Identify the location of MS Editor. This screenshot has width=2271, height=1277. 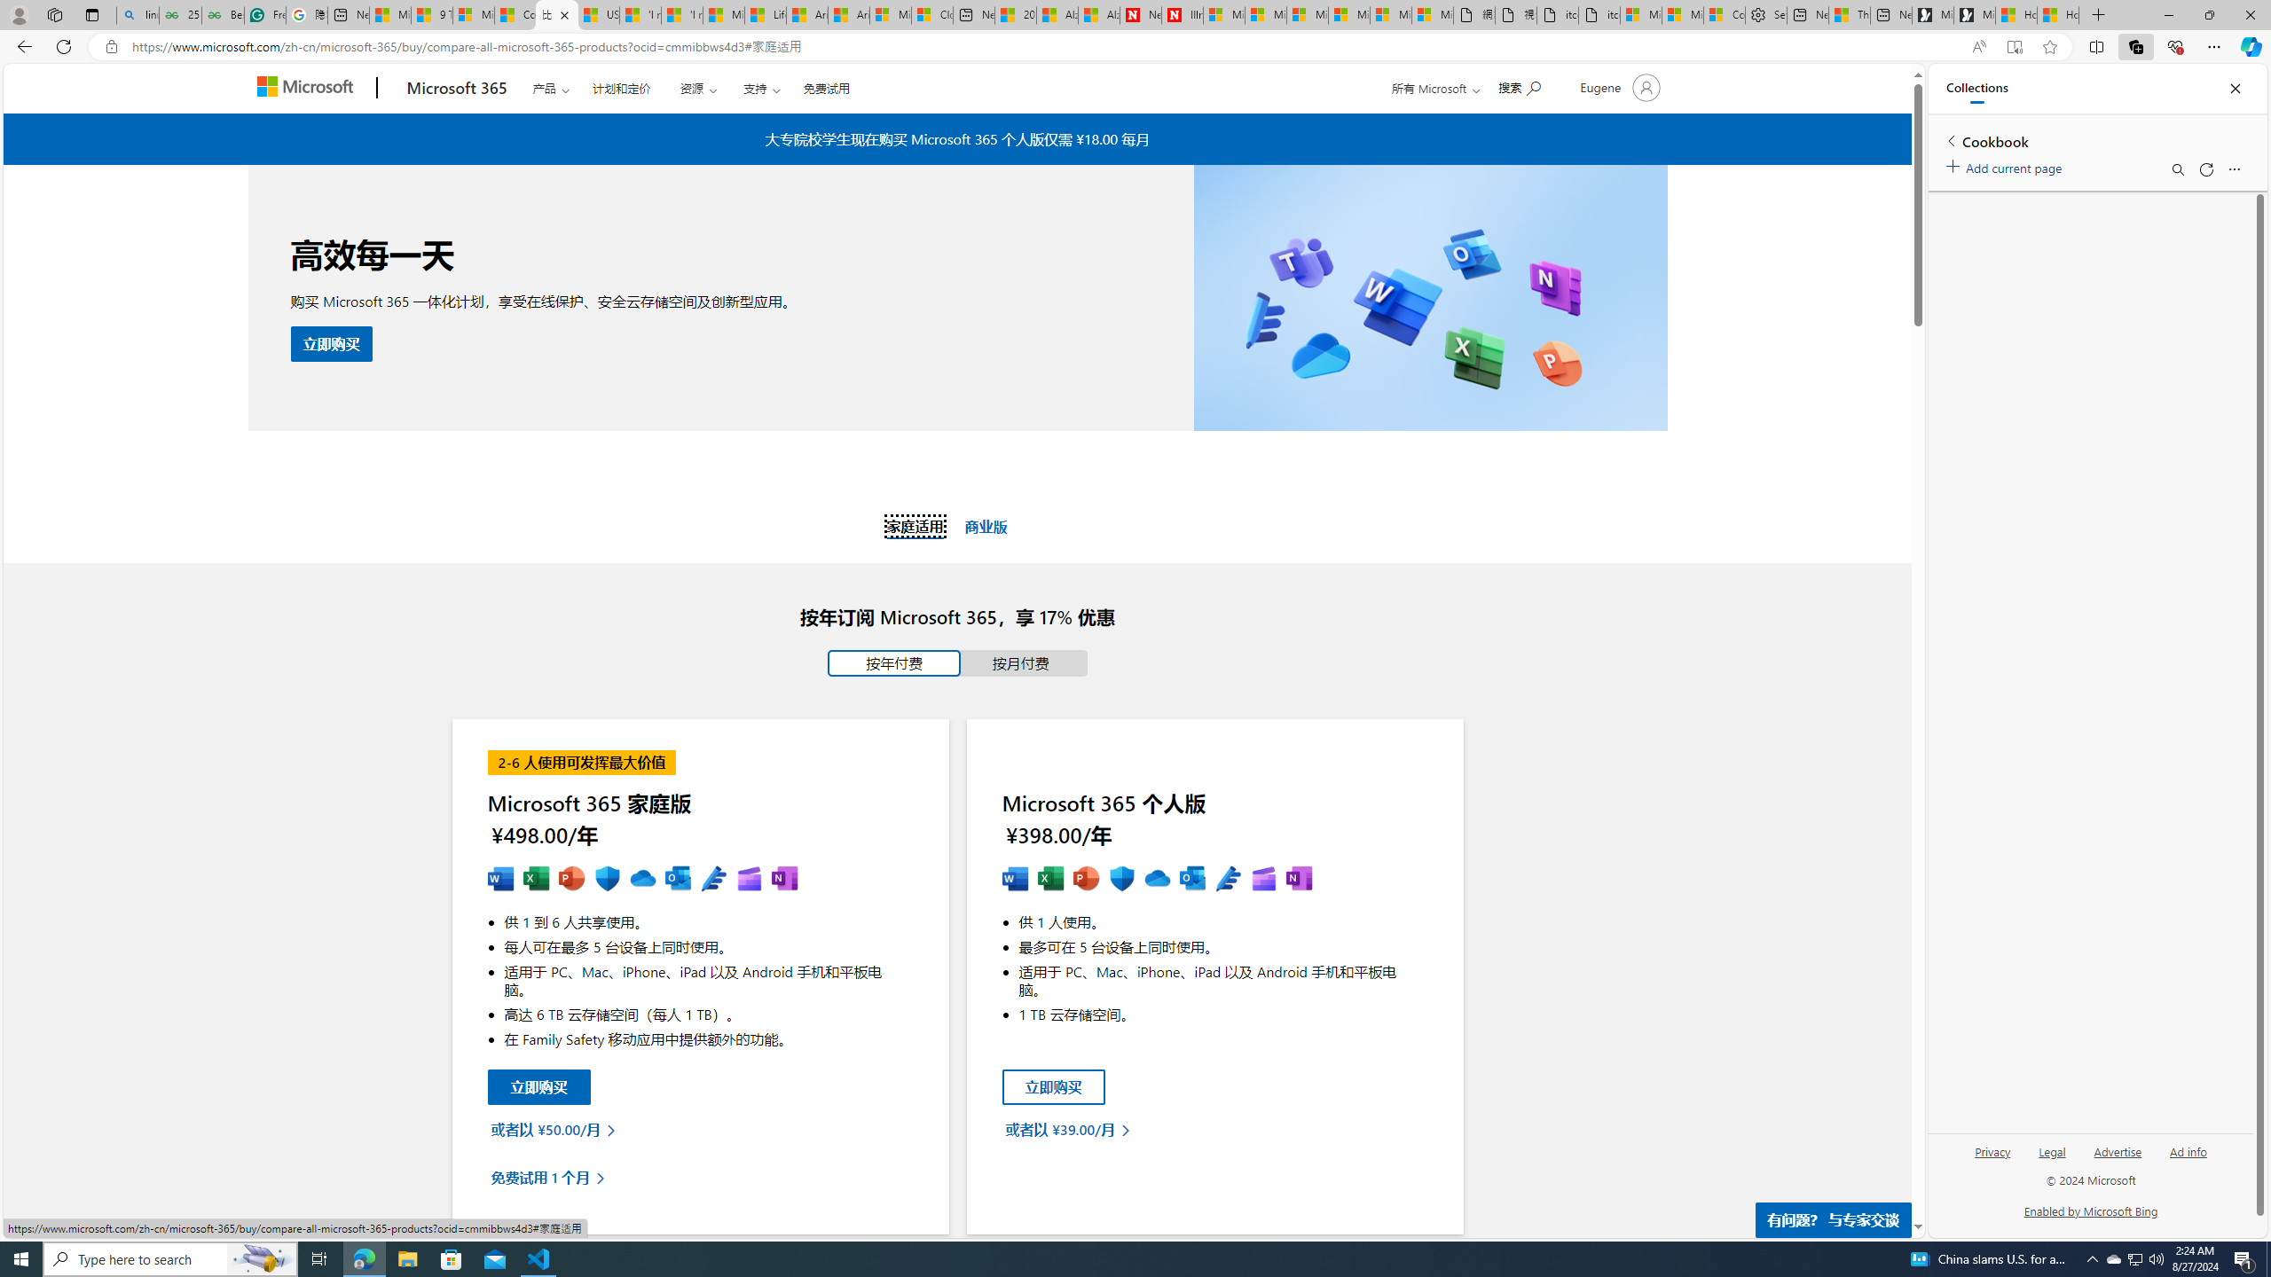
(1228, 879).